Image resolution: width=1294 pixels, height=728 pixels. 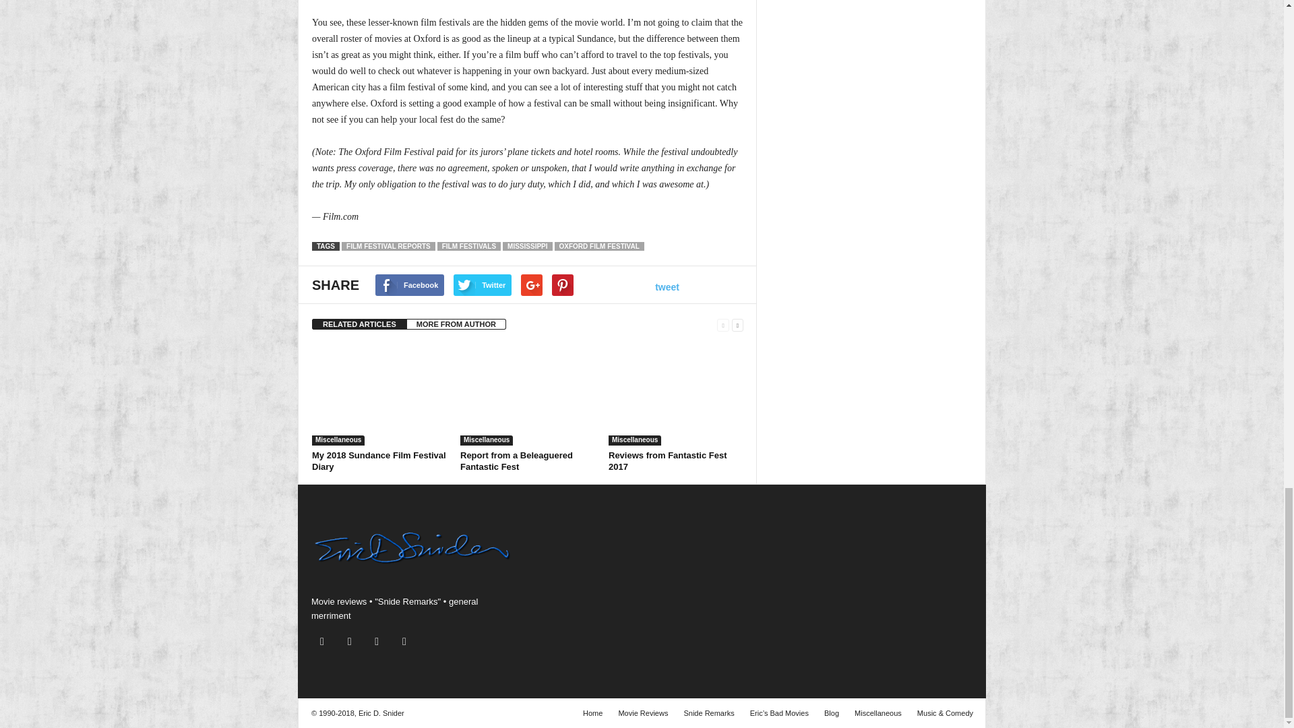 What do you see at coordinates (379, 394) in the screenshot?
I see `My 2018 Sundance Film Festival Diary` at bounding box center [379, 394].